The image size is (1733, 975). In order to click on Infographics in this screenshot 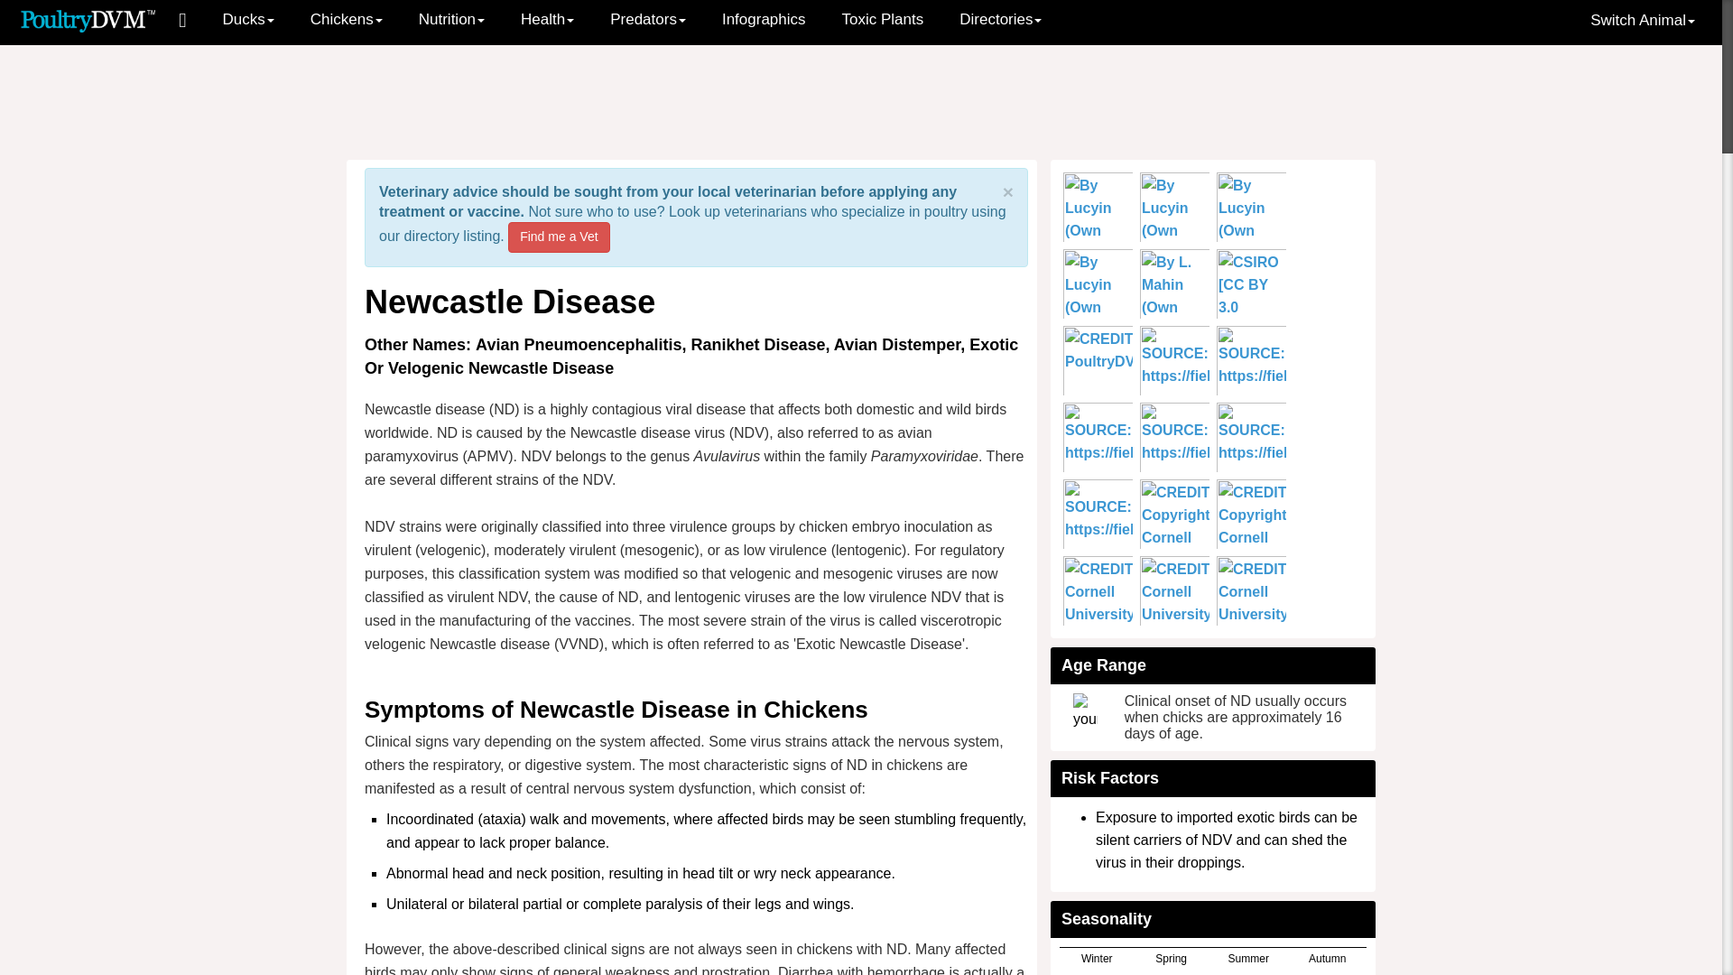, I will do `click(764, 20)`.